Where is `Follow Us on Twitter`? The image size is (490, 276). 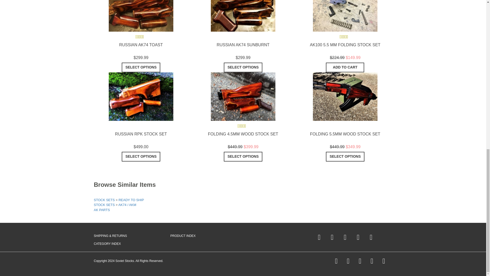 Follow Us on Twitter is located at coordinates (345, 237).